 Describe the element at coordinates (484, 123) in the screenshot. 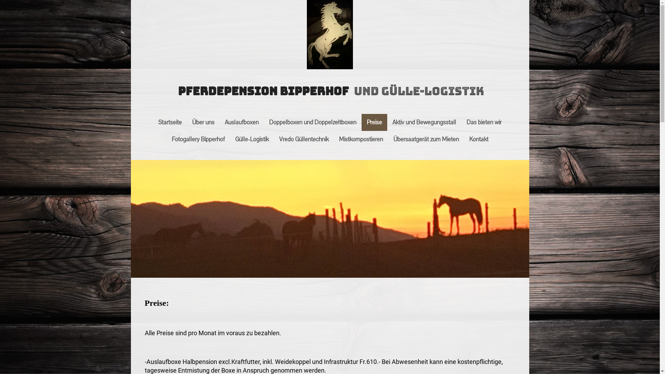

I see `Das bieten wir` at that location.